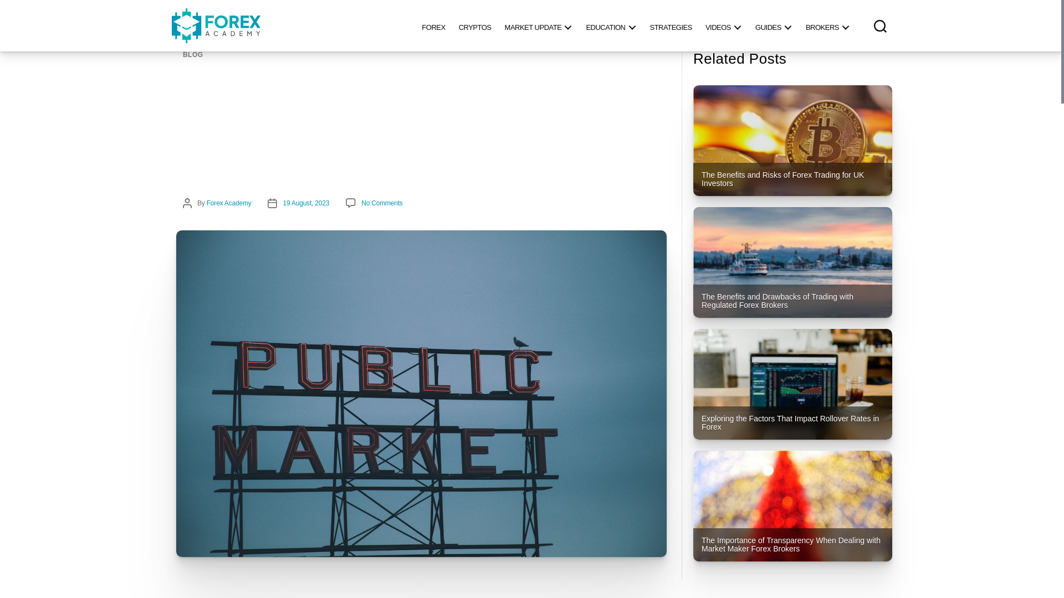 This screenshot has width=1064, height=598. Describe the element at coordinates (724, 25) in the screenshot. I see `VIDEOS` at that location.